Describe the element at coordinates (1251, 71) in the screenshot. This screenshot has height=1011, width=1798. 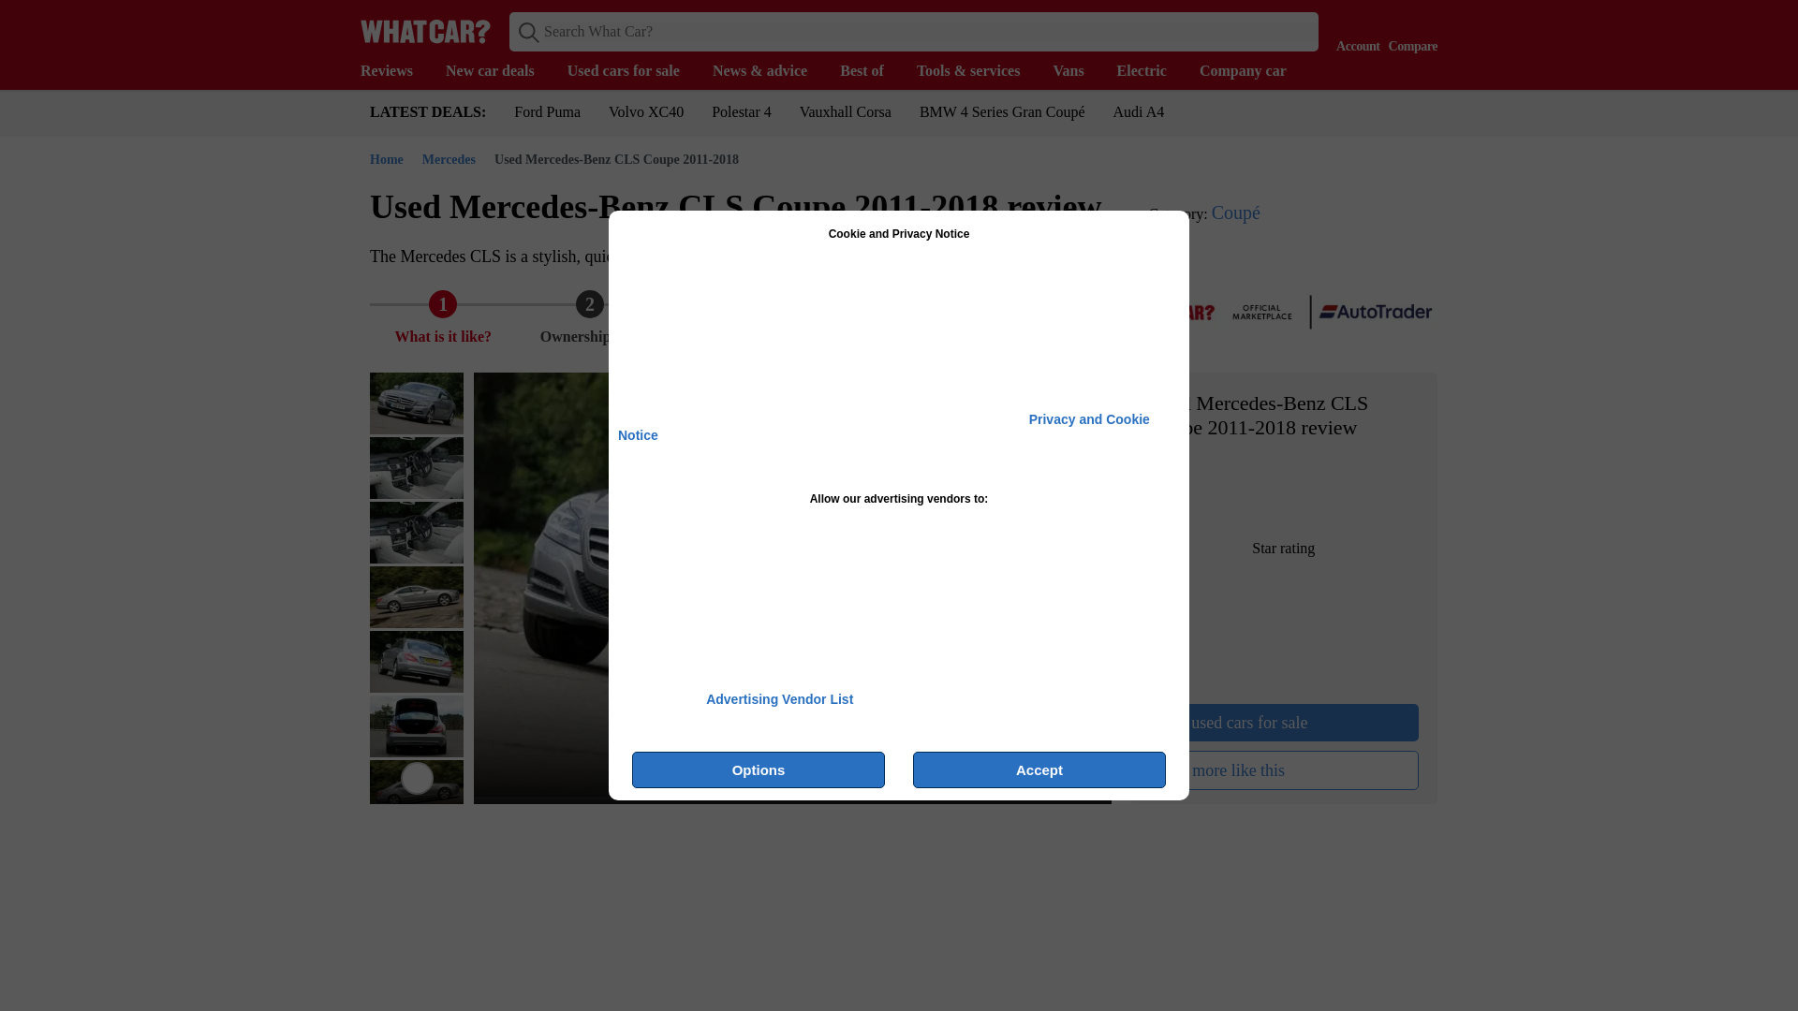
I see `Company car` at that location.